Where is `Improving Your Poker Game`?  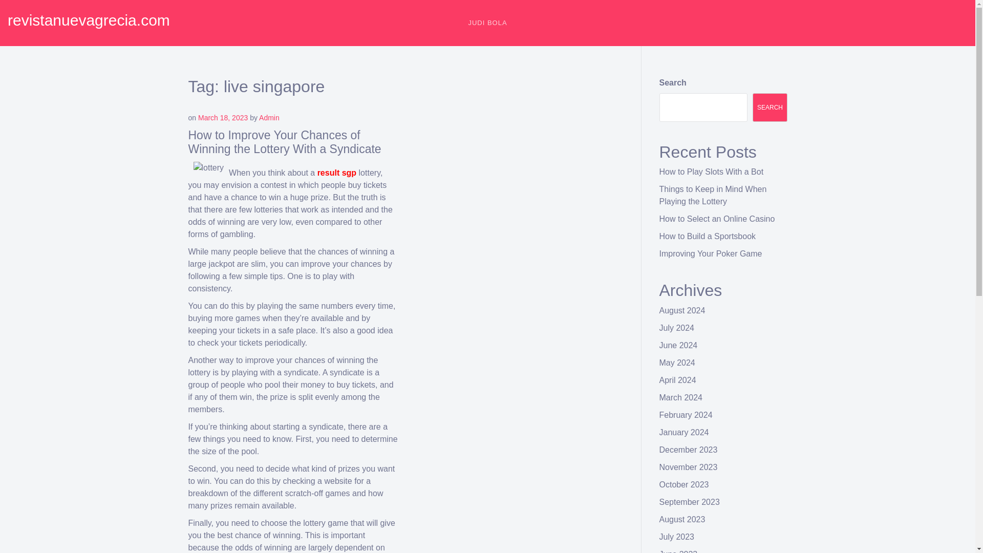
Improving Your Poker Game is located at coordinates (711, 254).